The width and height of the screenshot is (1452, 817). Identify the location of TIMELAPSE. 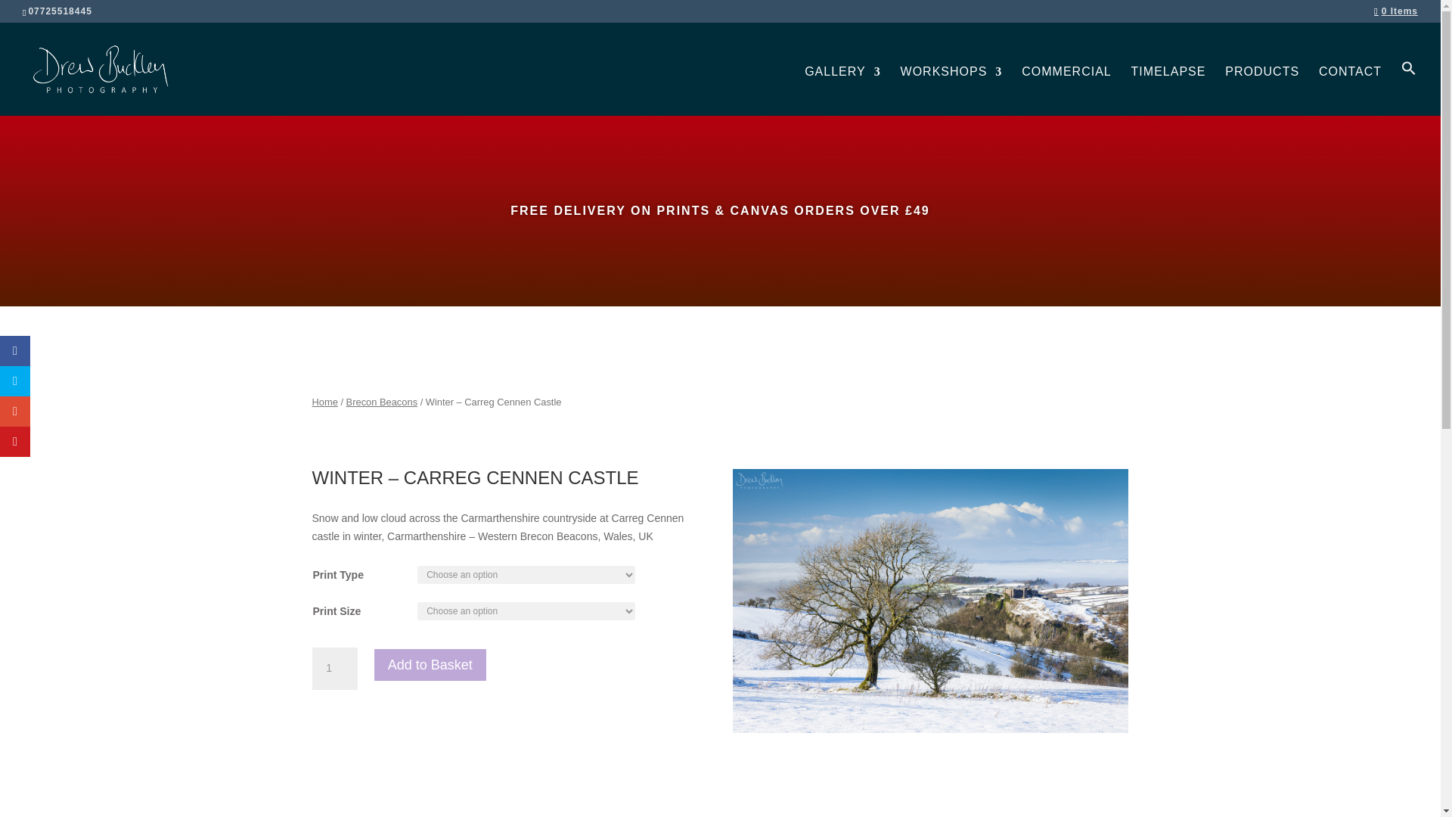
(1168, 91).